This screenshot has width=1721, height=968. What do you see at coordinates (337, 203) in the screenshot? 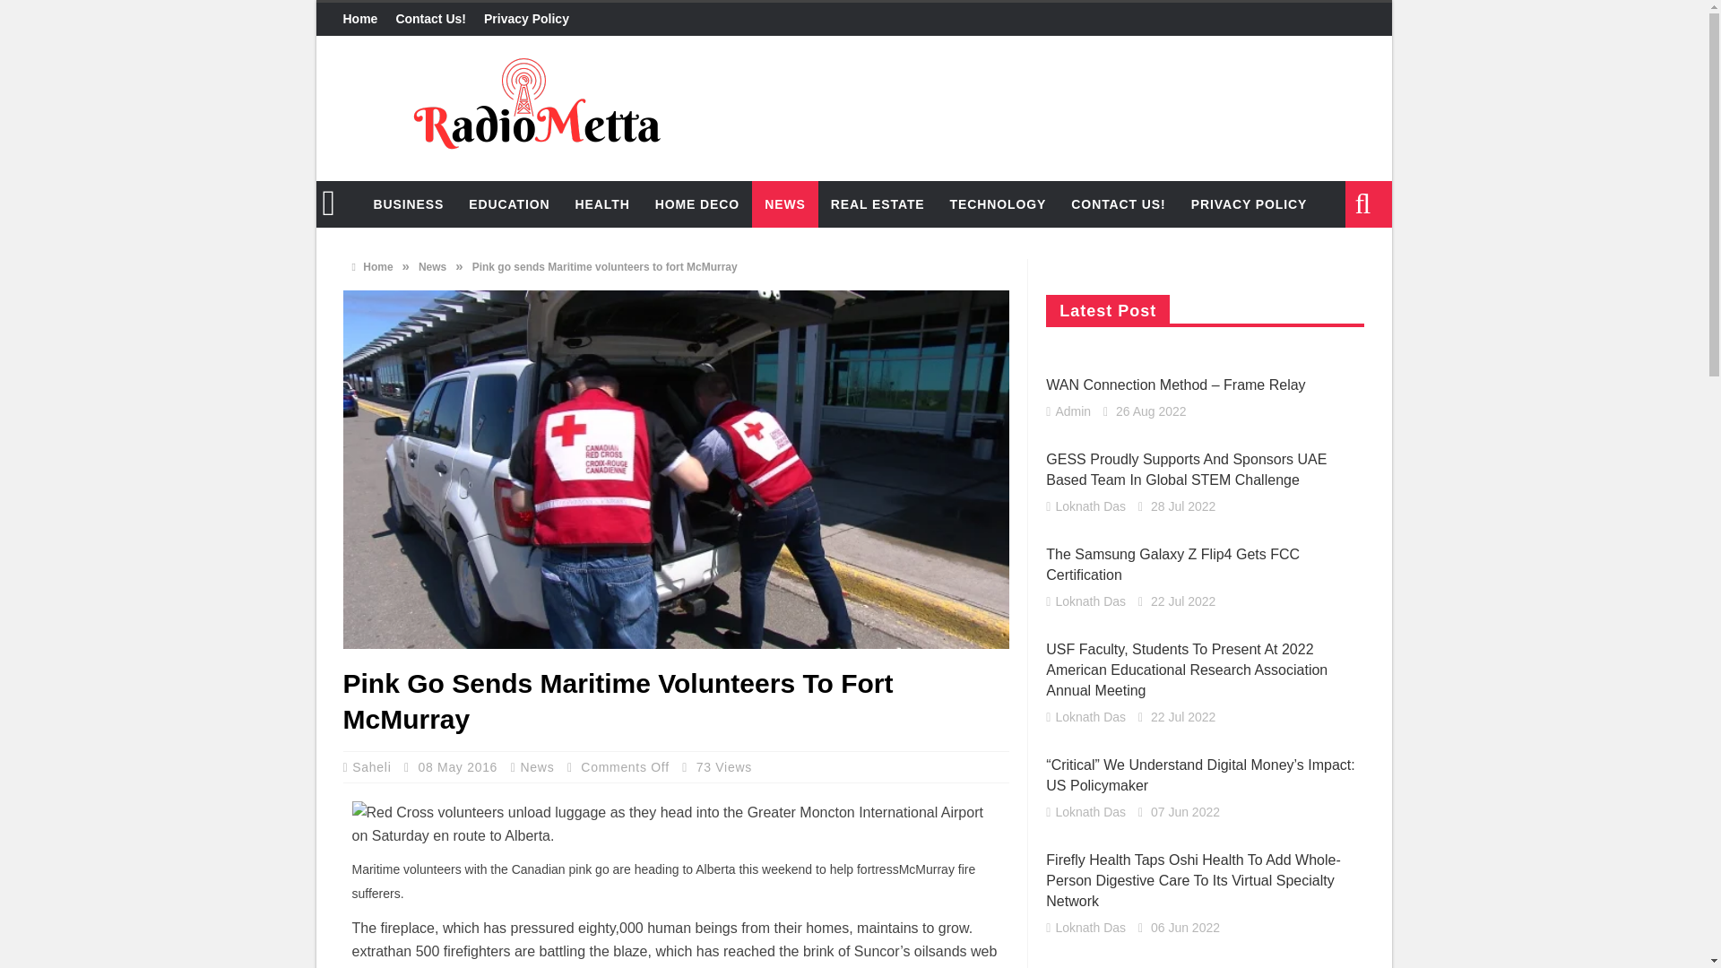
I see `HOME` at bounding box center [337, 203].